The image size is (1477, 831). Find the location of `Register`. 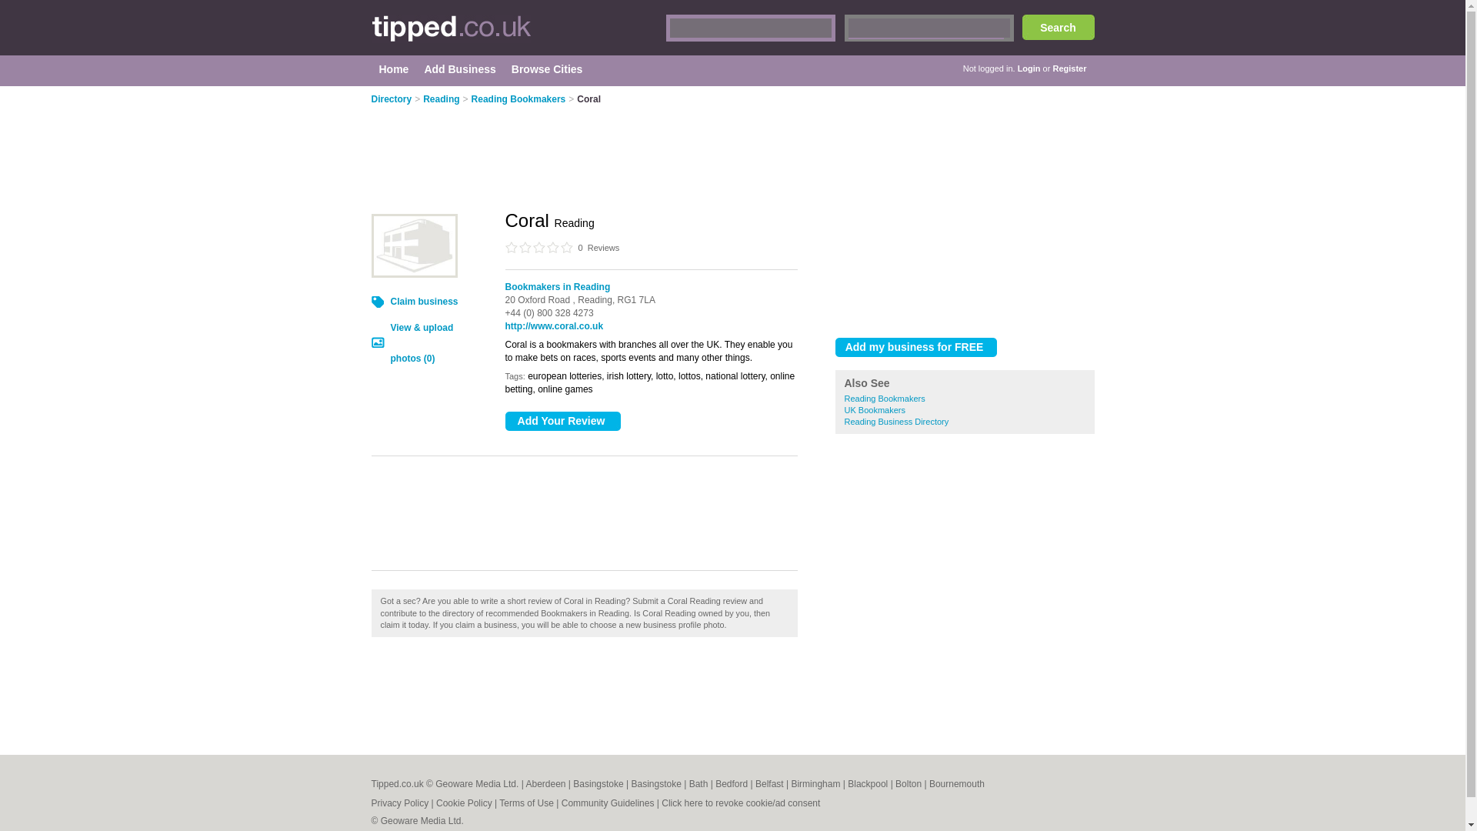

Register is located at coordinates (1069, 68).